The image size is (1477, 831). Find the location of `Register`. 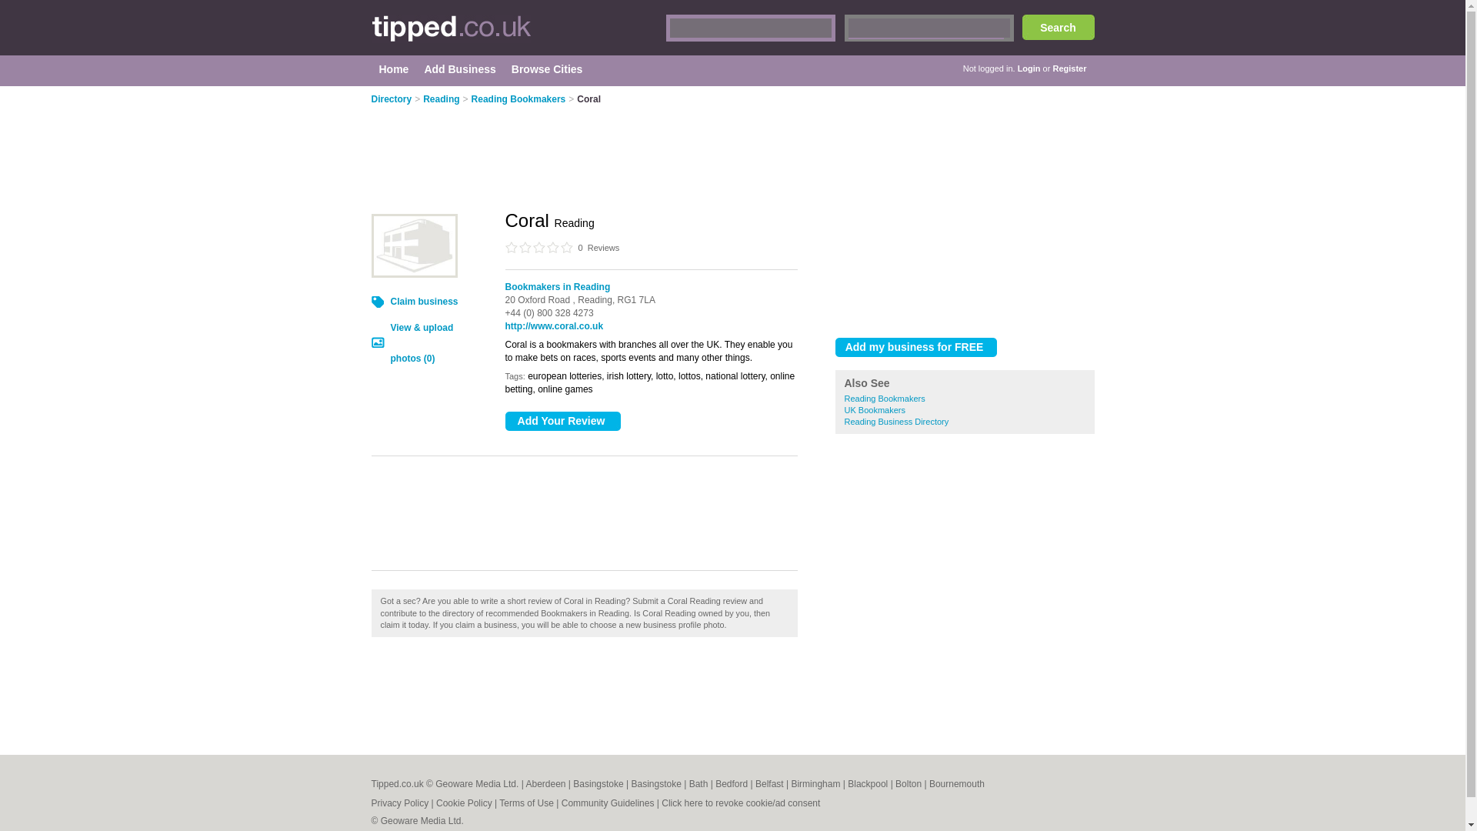

Register is located at coordinates (1069, 68).